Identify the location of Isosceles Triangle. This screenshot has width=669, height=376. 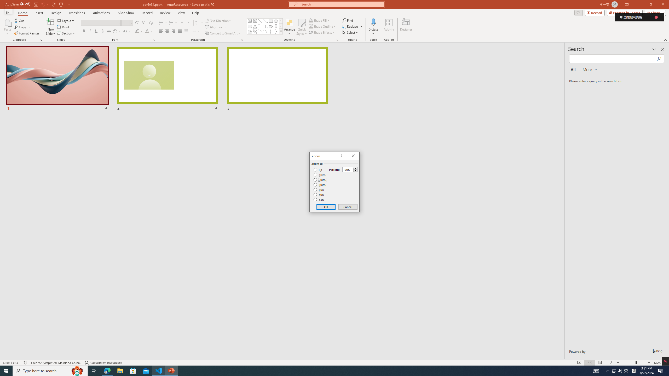
(255, 26).